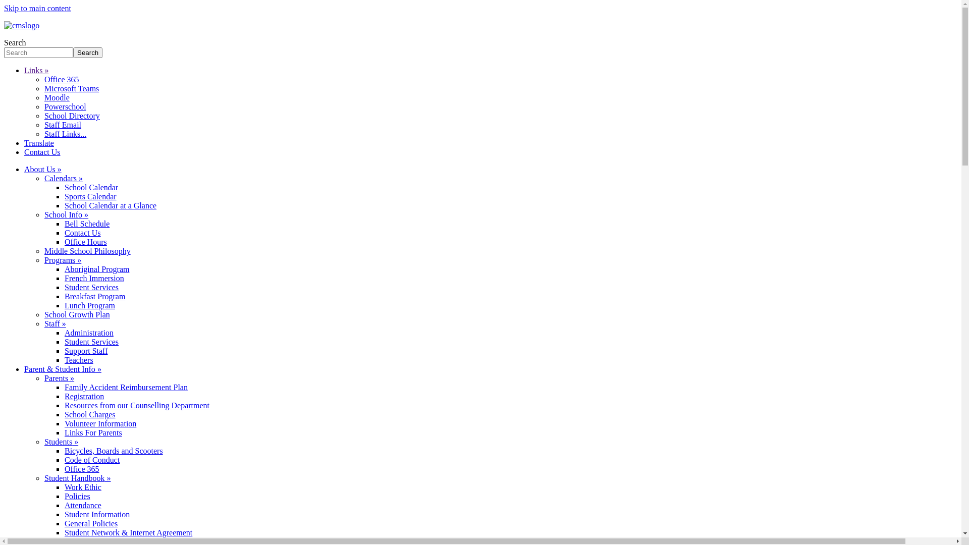  What do you see at coordinates (90, 415) in the screenshot?
I see `School Charges` at bounding box center [90, 415].